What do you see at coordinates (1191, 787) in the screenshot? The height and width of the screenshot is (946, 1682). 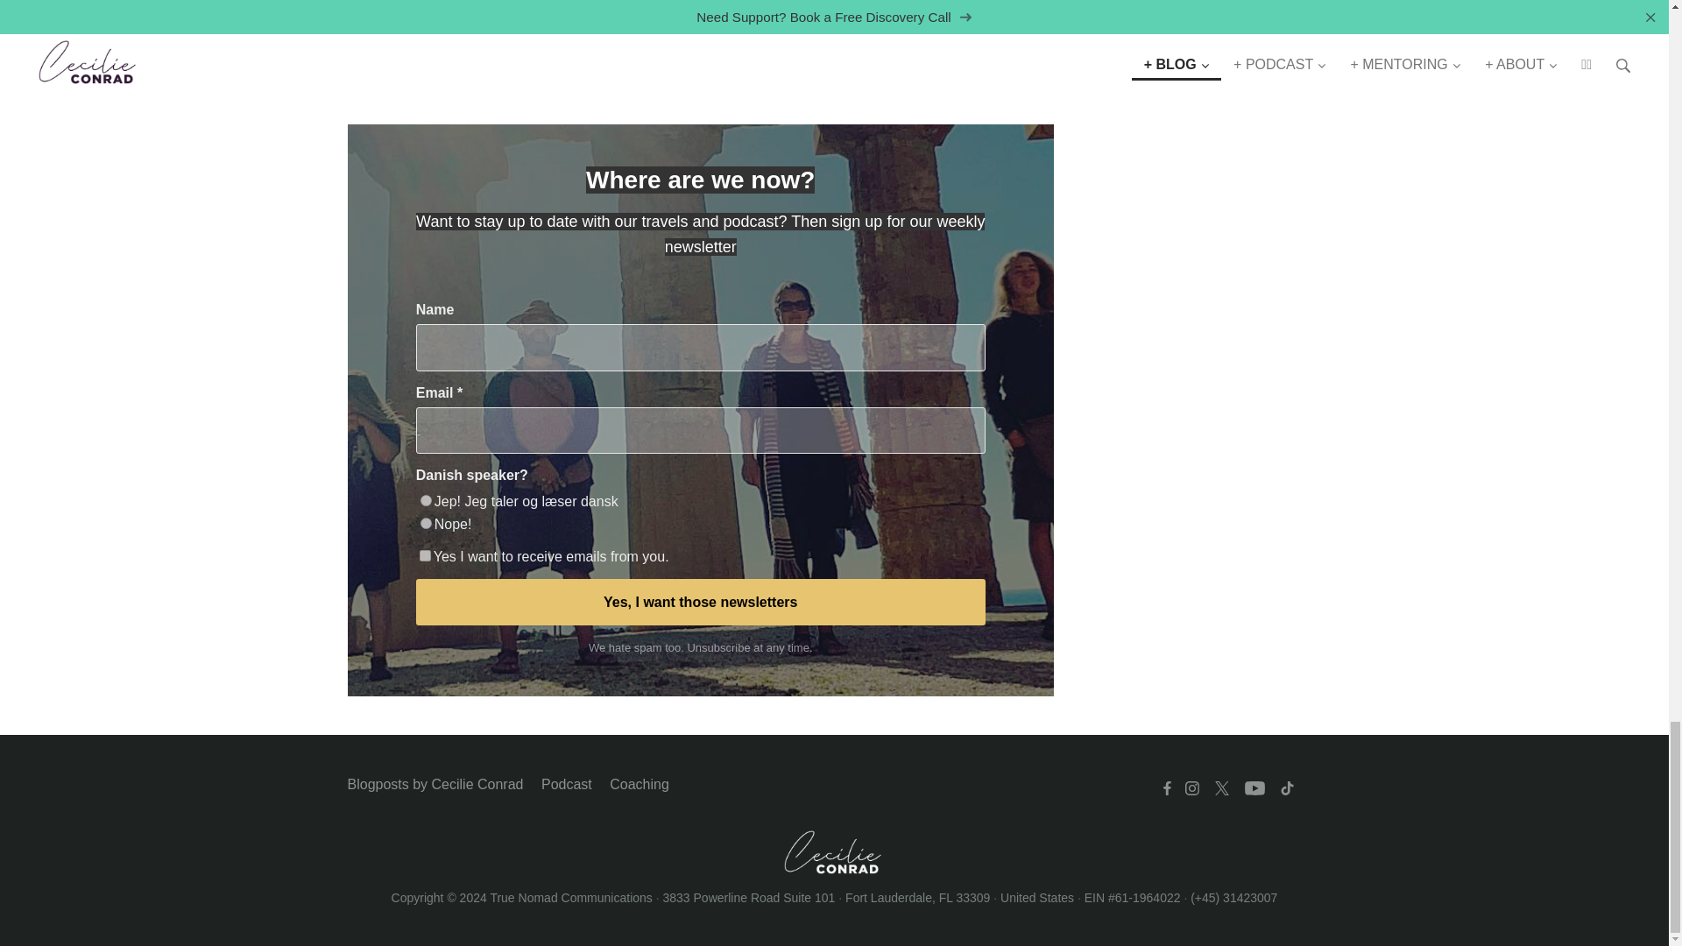 I see `Instagram` at bounding box center [1191, 787].